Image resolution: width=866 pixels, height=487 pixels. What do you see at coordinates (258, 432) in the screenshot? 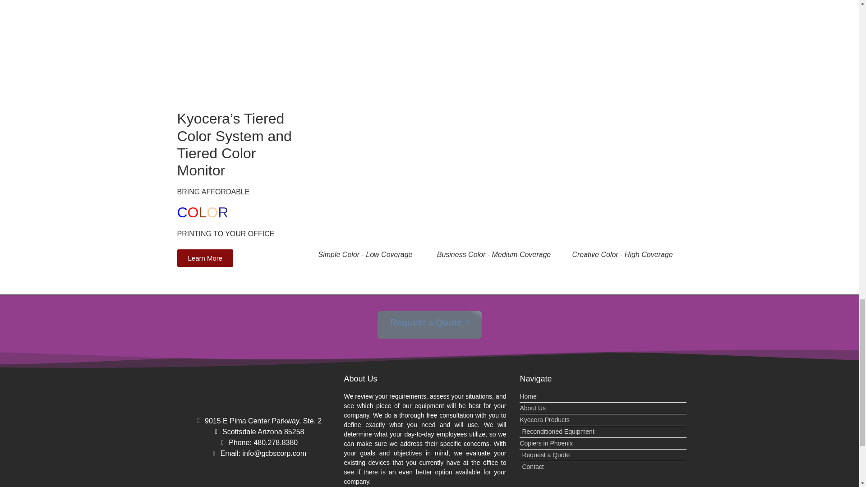
I see `Scottsdale Arizona 85258` at bounding box center [258, 432].